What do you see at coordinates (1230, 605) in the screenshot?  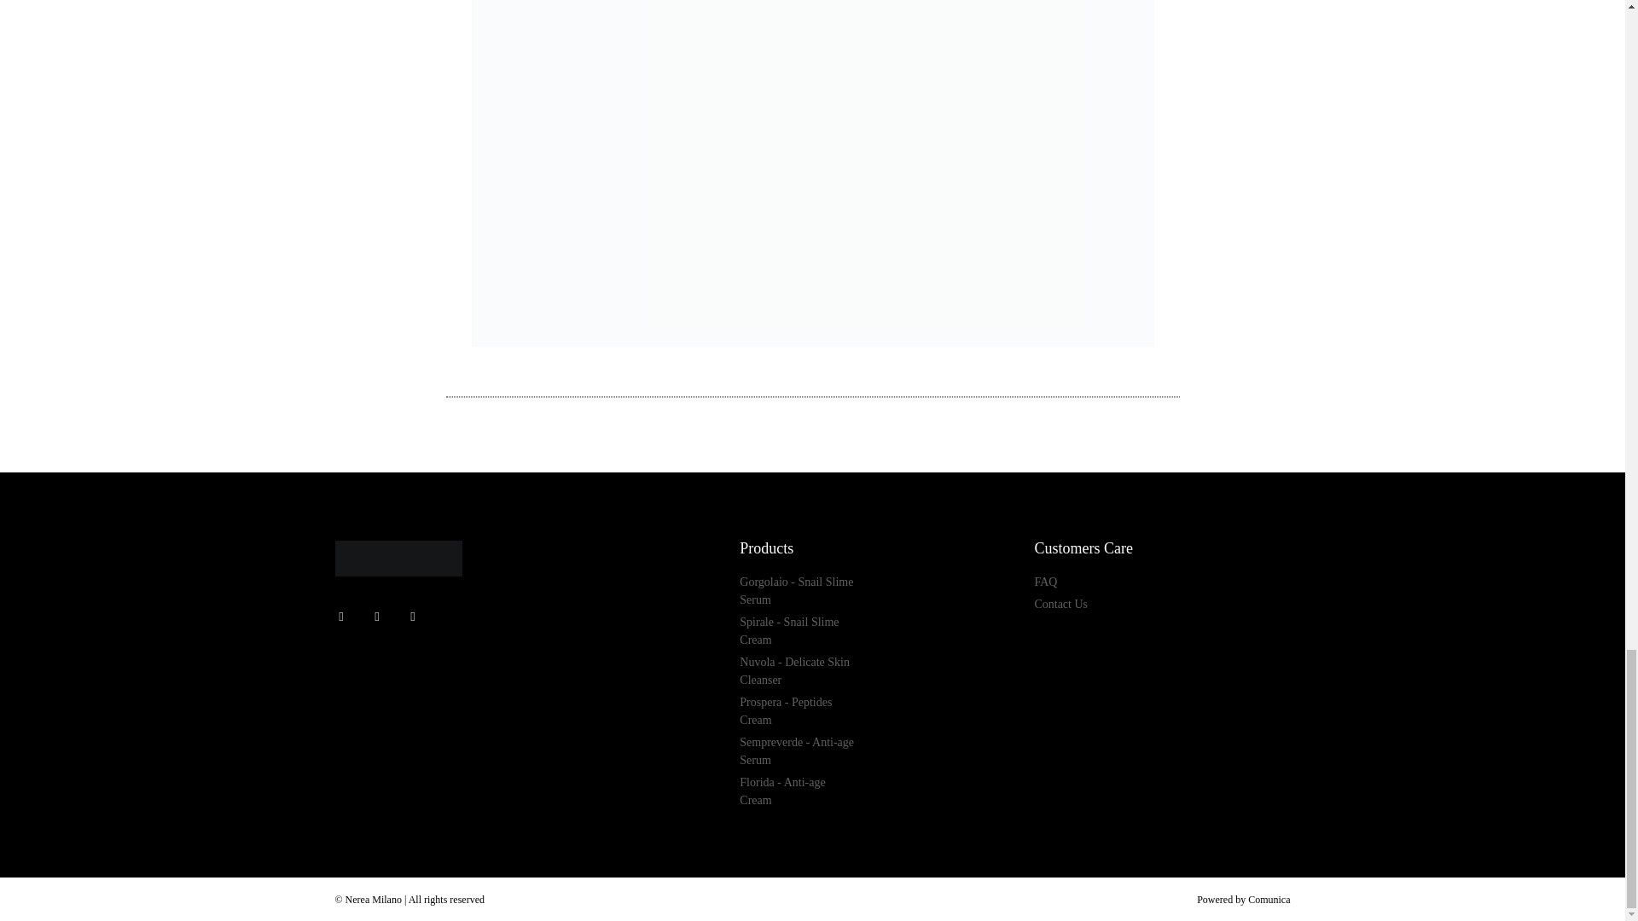 I see `Snail Slime for Your Skincare` at bounding box center [1230, 605].